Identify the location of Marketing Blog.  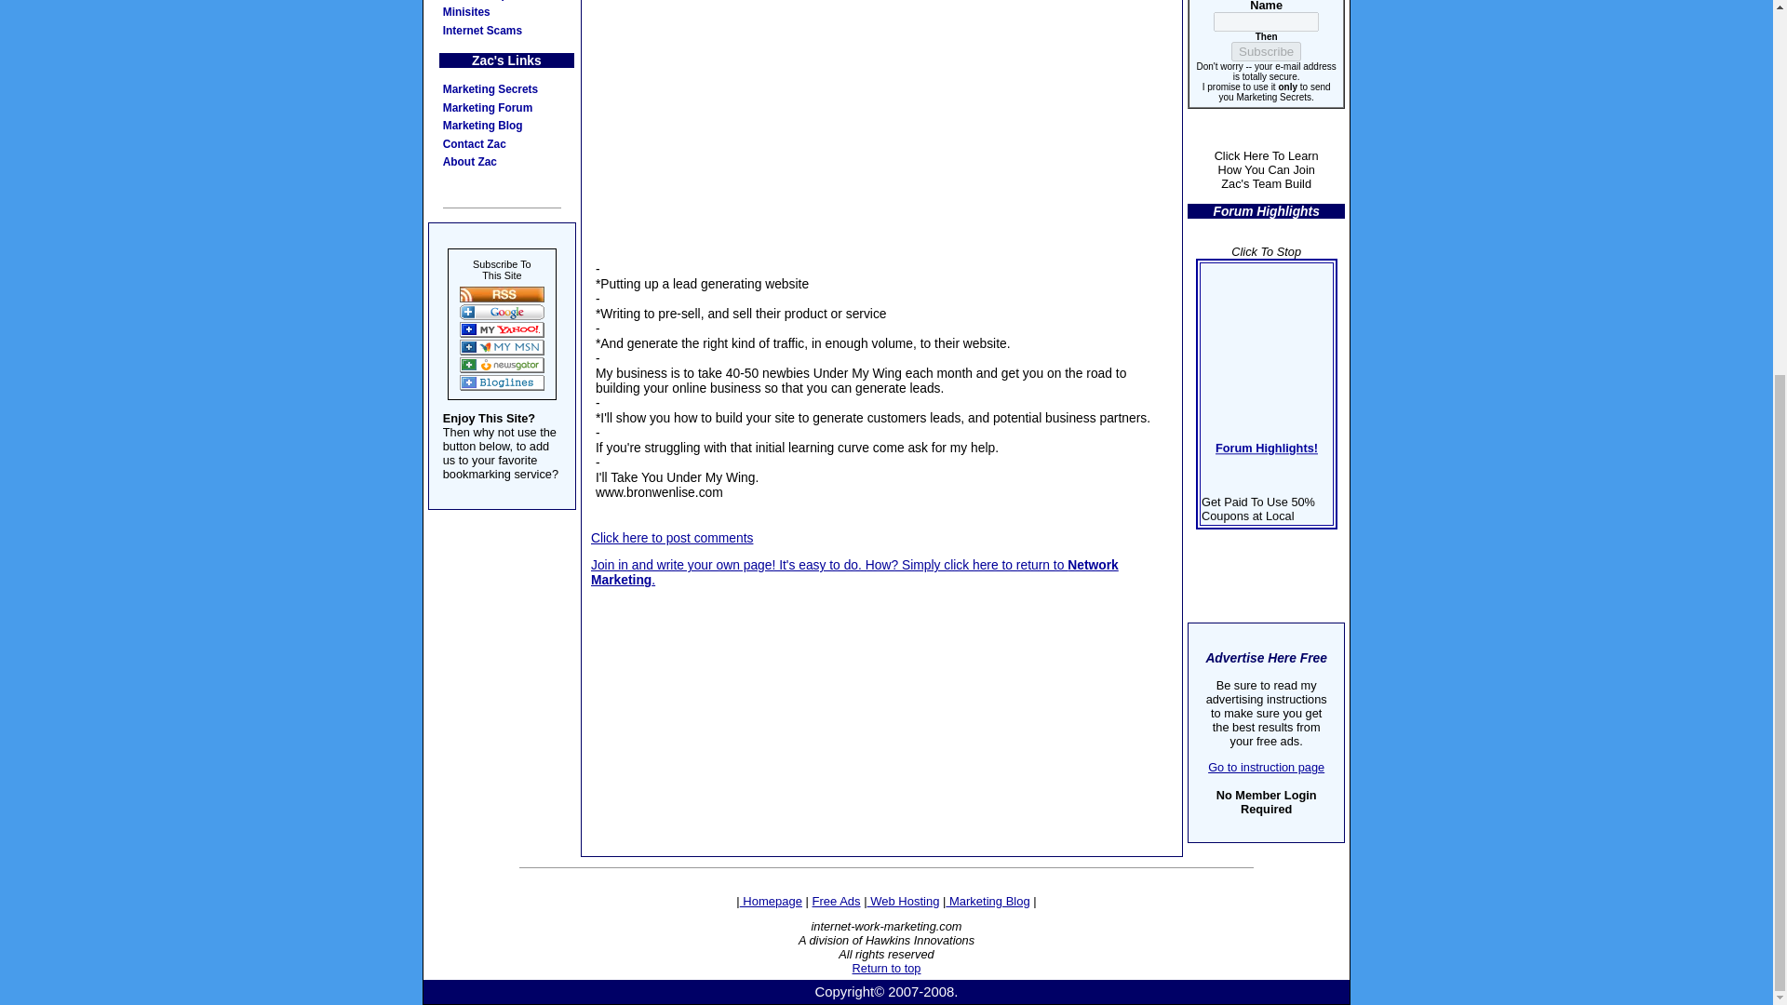
(506, 127).